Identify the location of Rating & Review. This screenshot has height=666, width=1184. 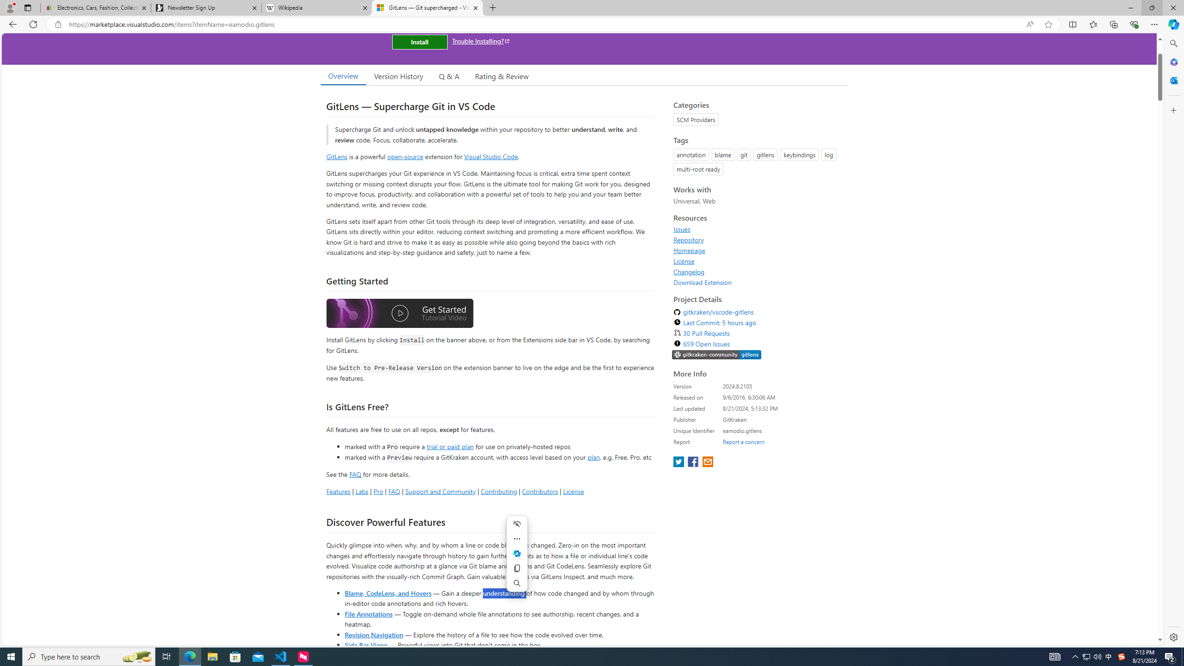
(502, 76).